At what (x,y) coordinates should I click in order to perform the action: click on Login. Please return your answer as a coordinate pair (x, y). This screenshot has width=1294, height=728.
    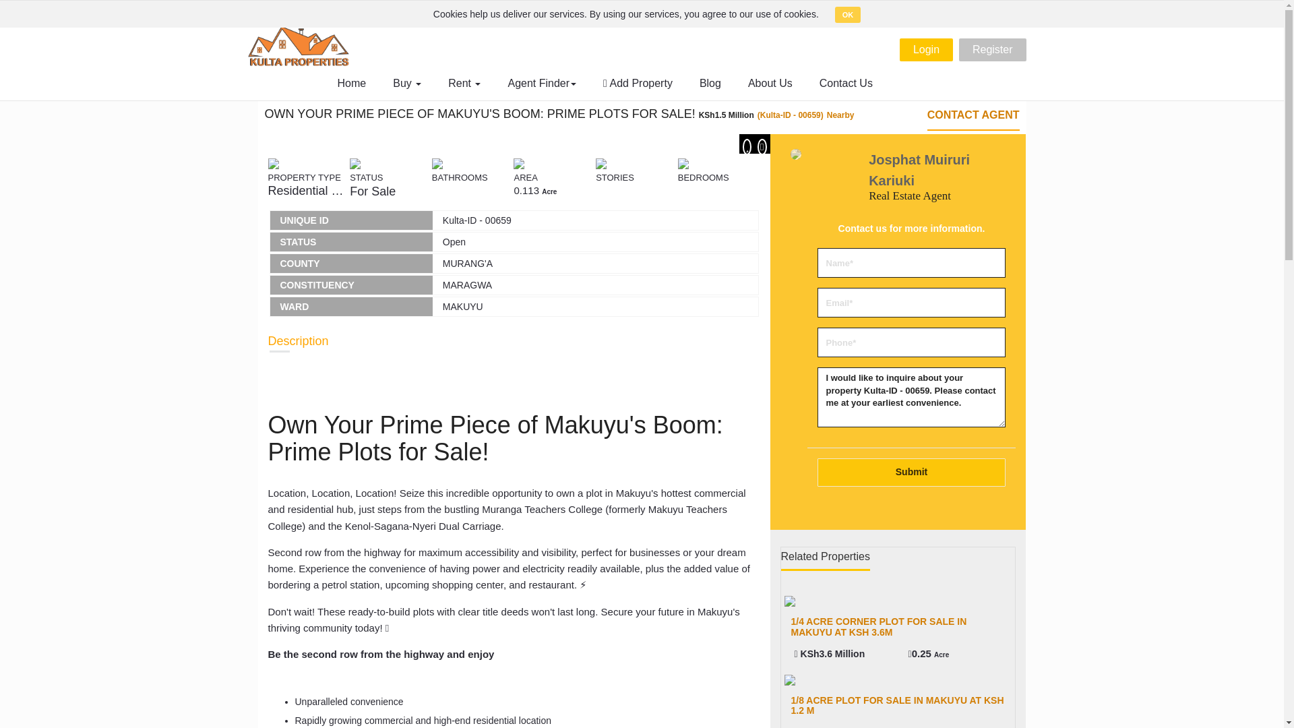
    Looking at the image, I should click on (926, 50).